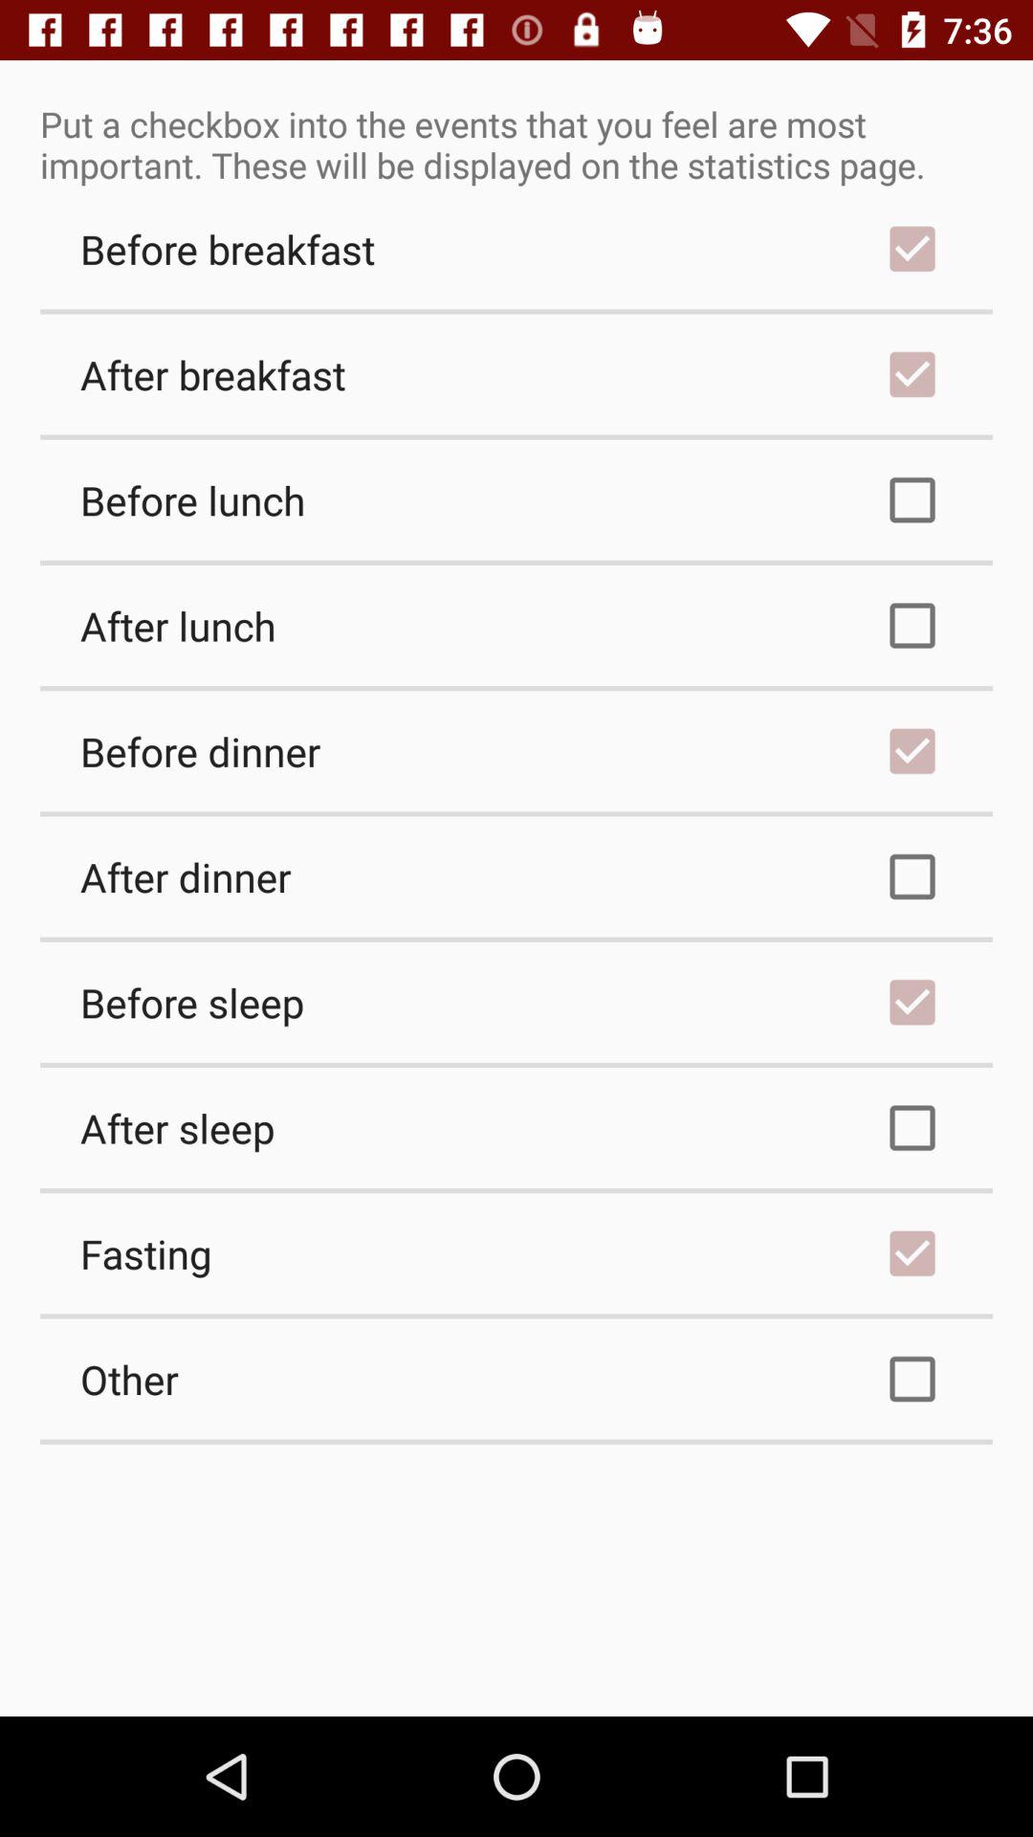  Describe the element at coordinates (516, 1128) in the screenshot. I see `select the icon below before sleep checkbox` at that location.